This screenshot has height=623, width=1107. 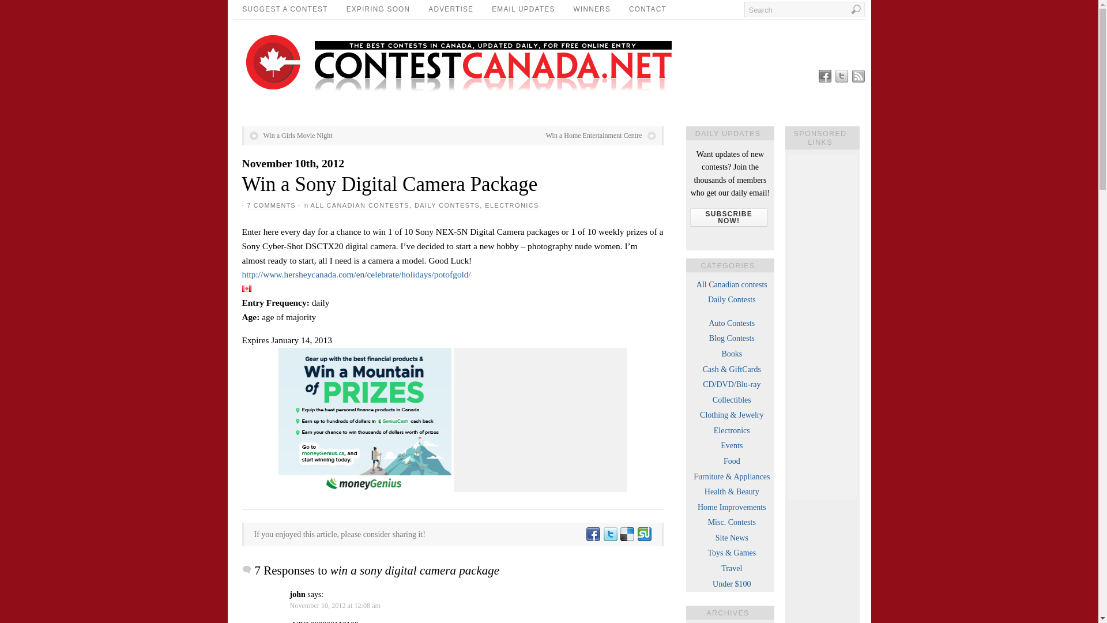 What do you see at coordinates (732, 338) in the screenshot?
I see `Blog Contests` at bounding box center [732, 338].